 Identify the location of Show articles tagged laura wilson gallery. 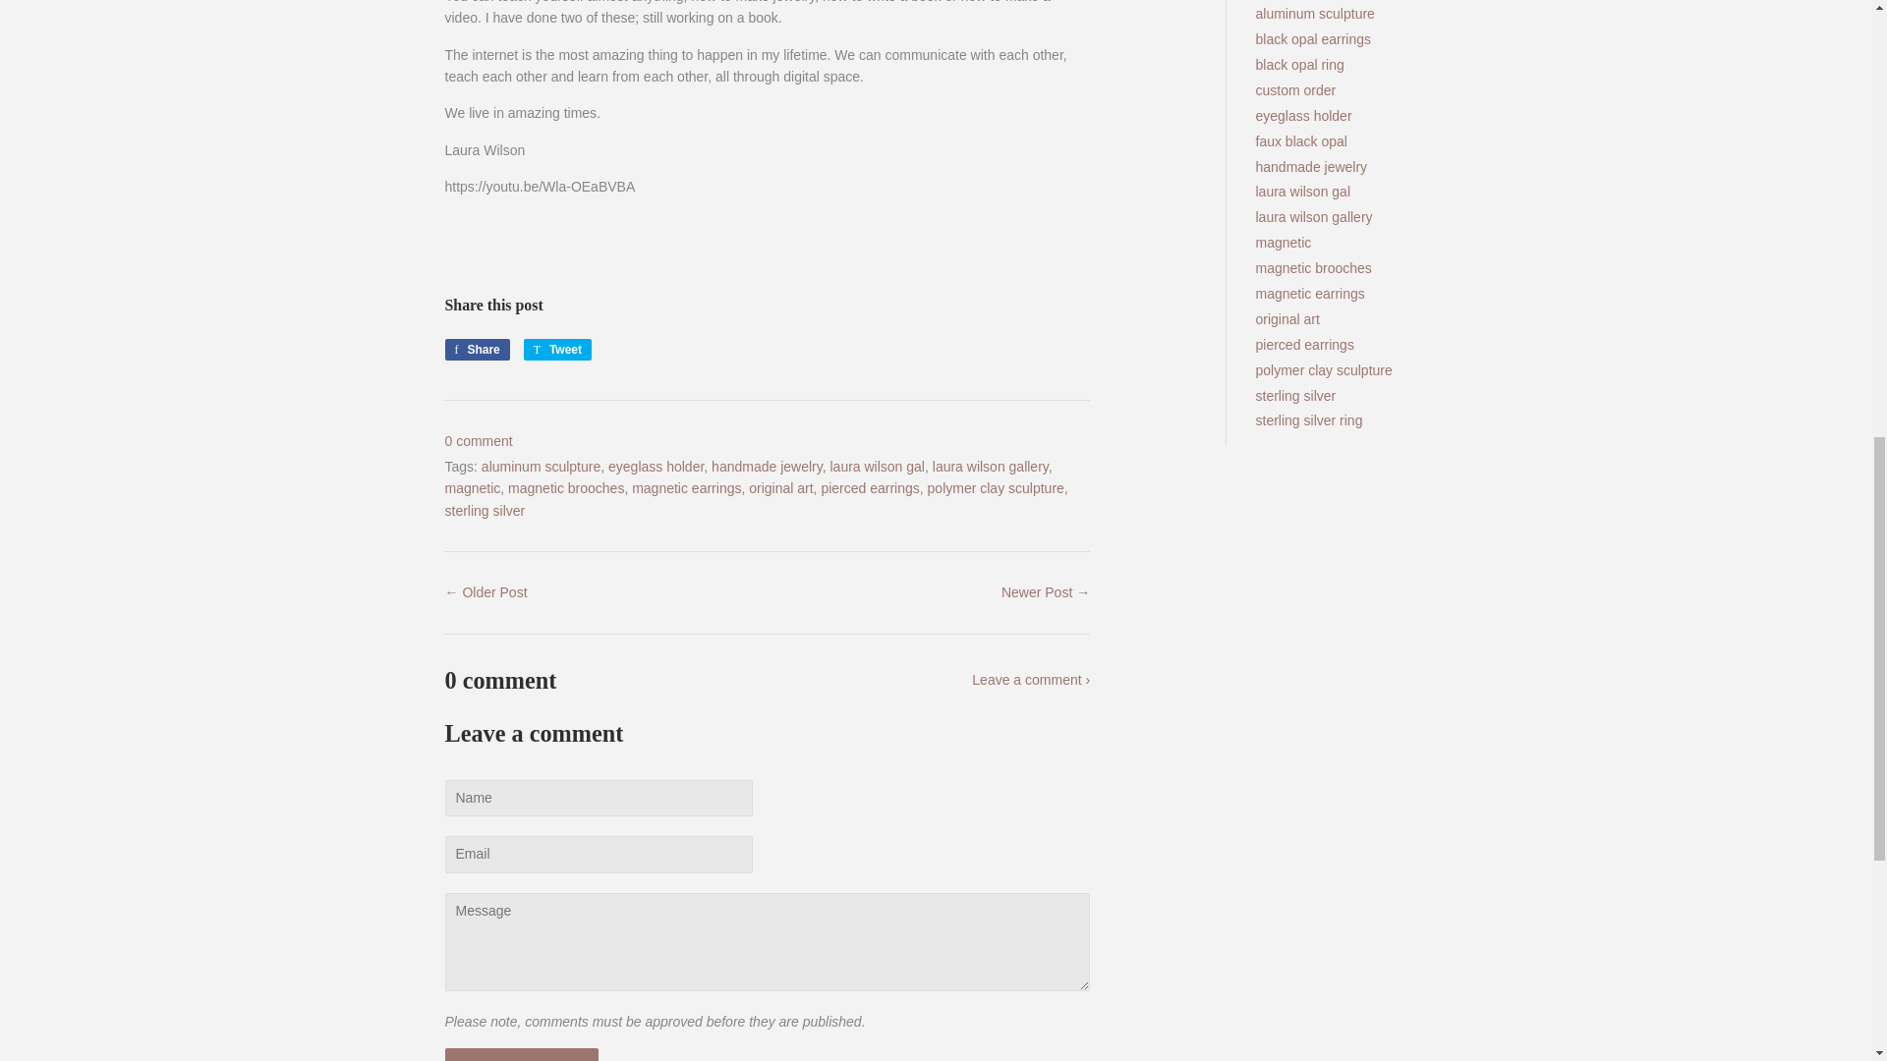
(1315, 216).